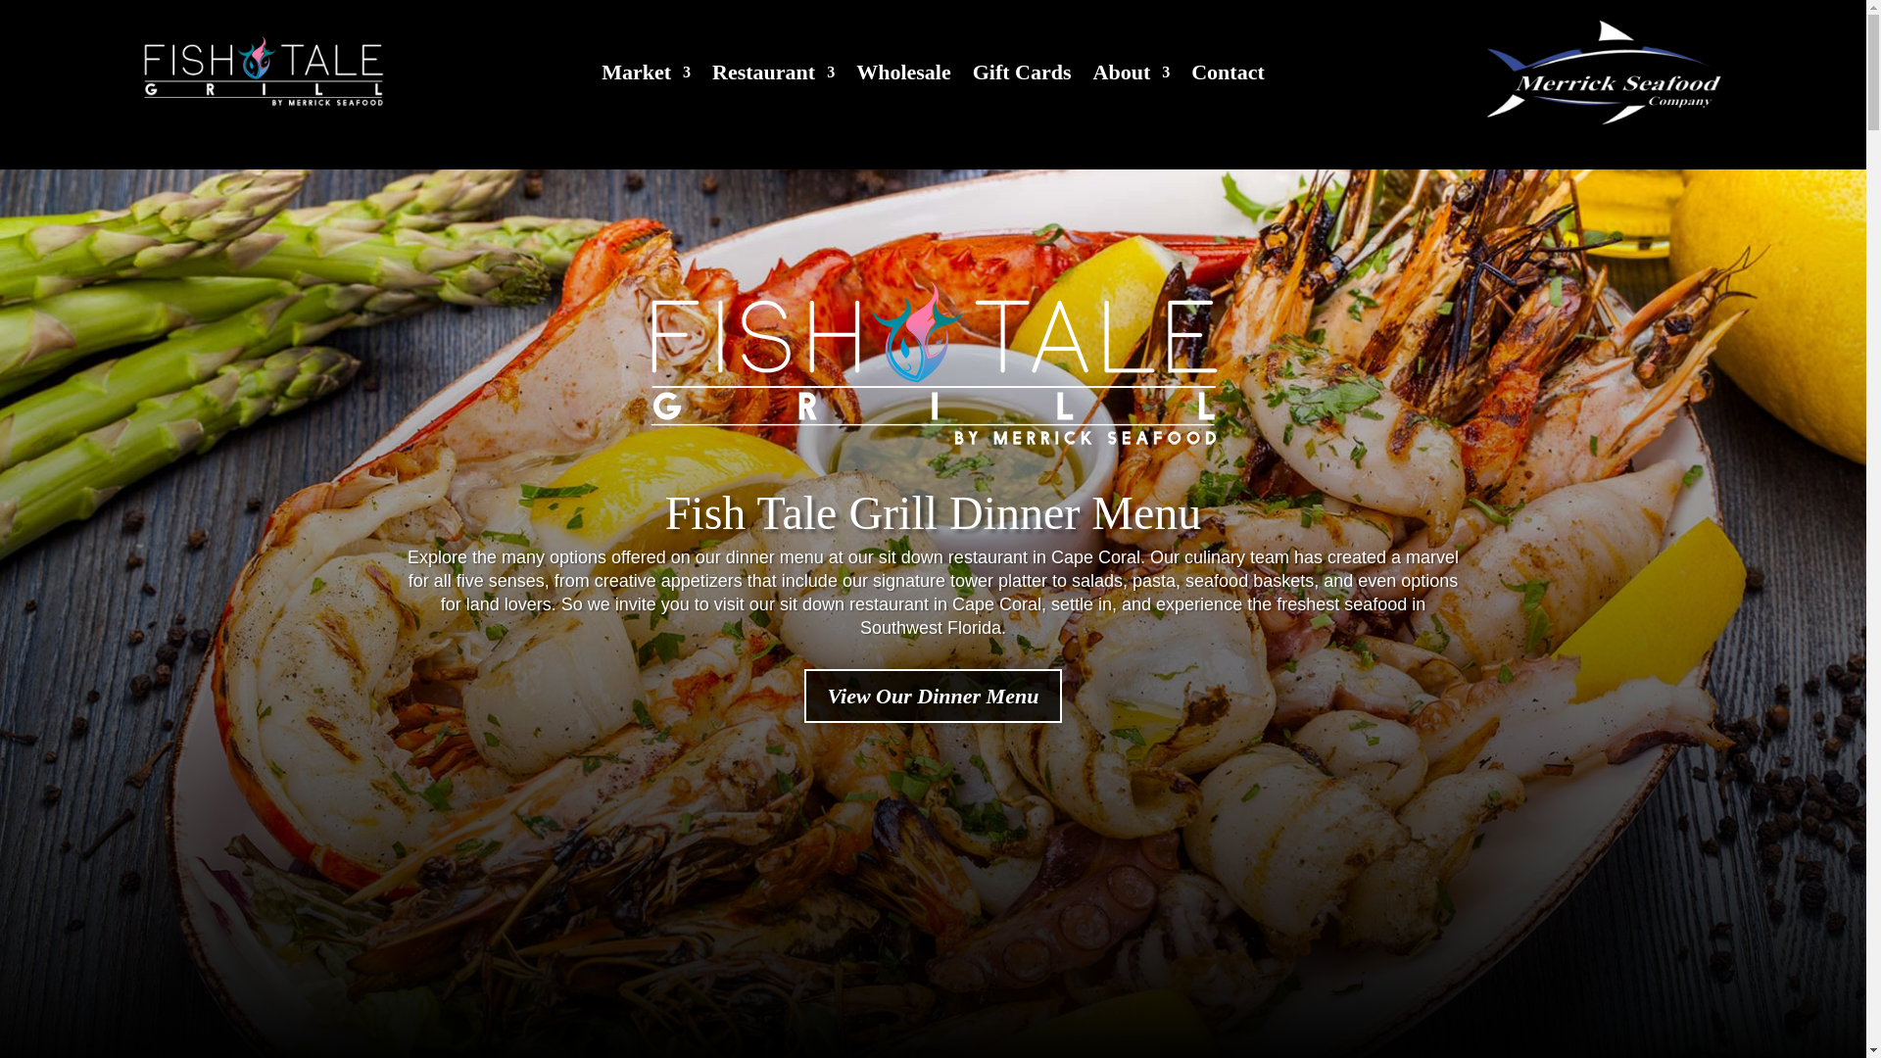 Image resolution: width=1881 pixels, height=1058 pixels. I want to click on Market, so click(646, 75).